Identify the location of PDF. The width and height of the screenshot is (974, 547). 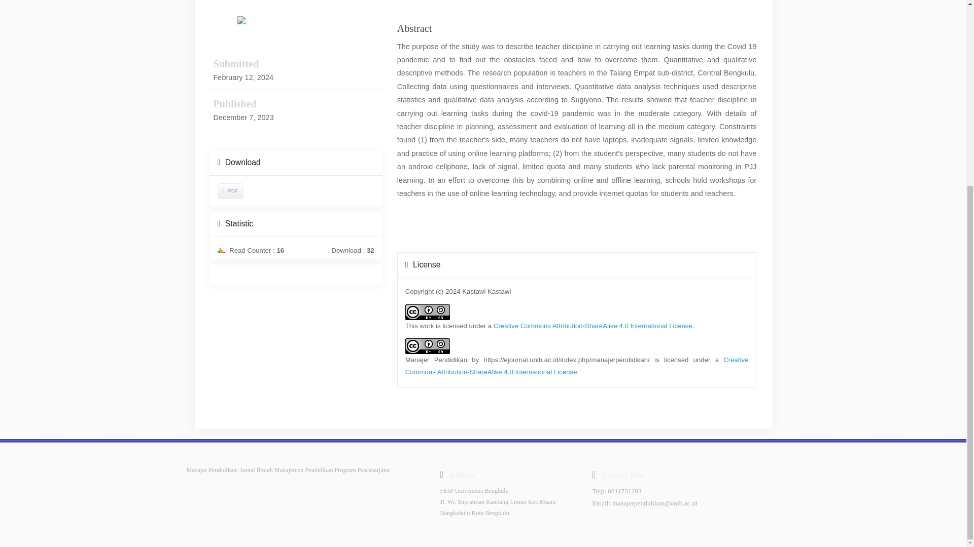
(230, 191).